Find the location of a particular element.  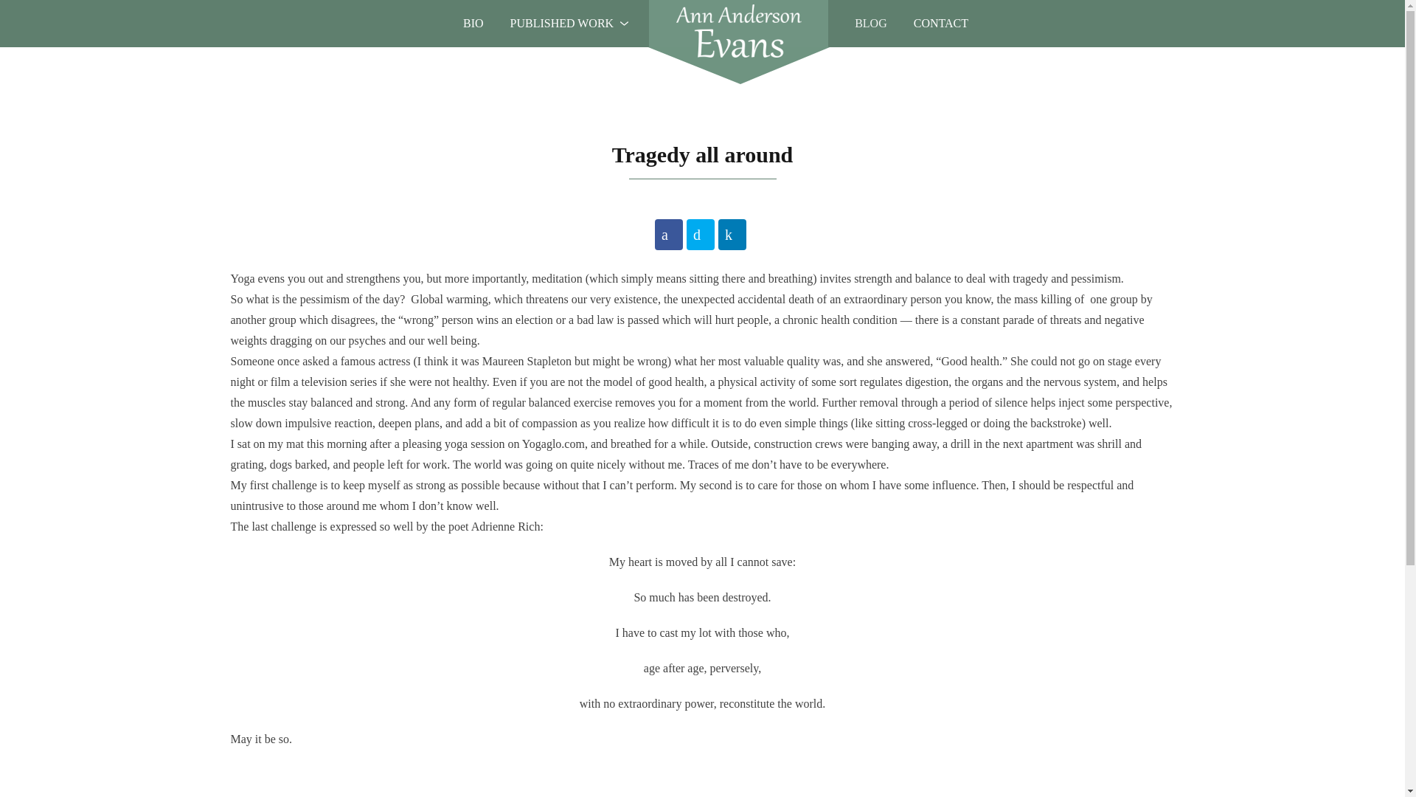

BIO is located at coordinates (871, 22).